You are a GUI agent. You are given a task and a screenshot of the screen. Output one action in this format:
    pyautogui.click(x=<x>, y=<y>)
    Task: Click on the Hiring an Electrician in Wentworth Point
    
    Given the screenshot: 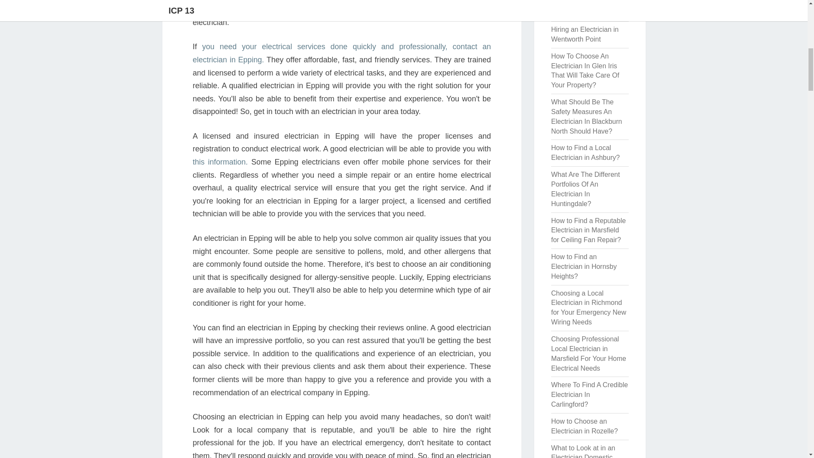 What is the action you would take?
    pyautogui.click(x=585, y=34)
    